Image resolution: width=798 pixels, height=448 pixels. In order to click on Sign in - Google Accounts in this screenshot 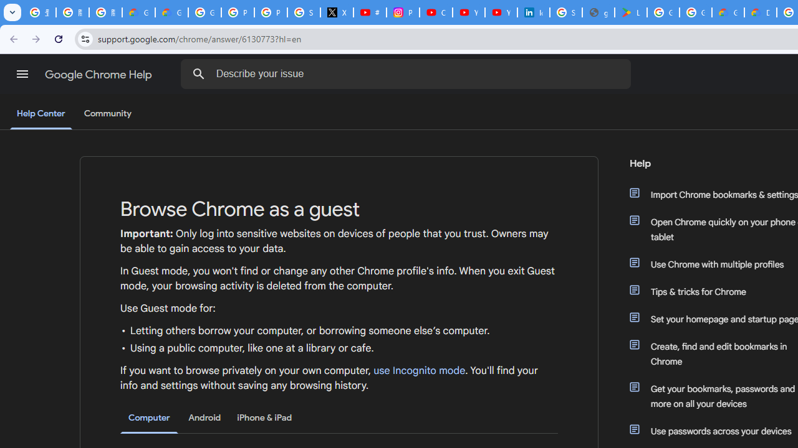, I will do `click(304, 12)`.